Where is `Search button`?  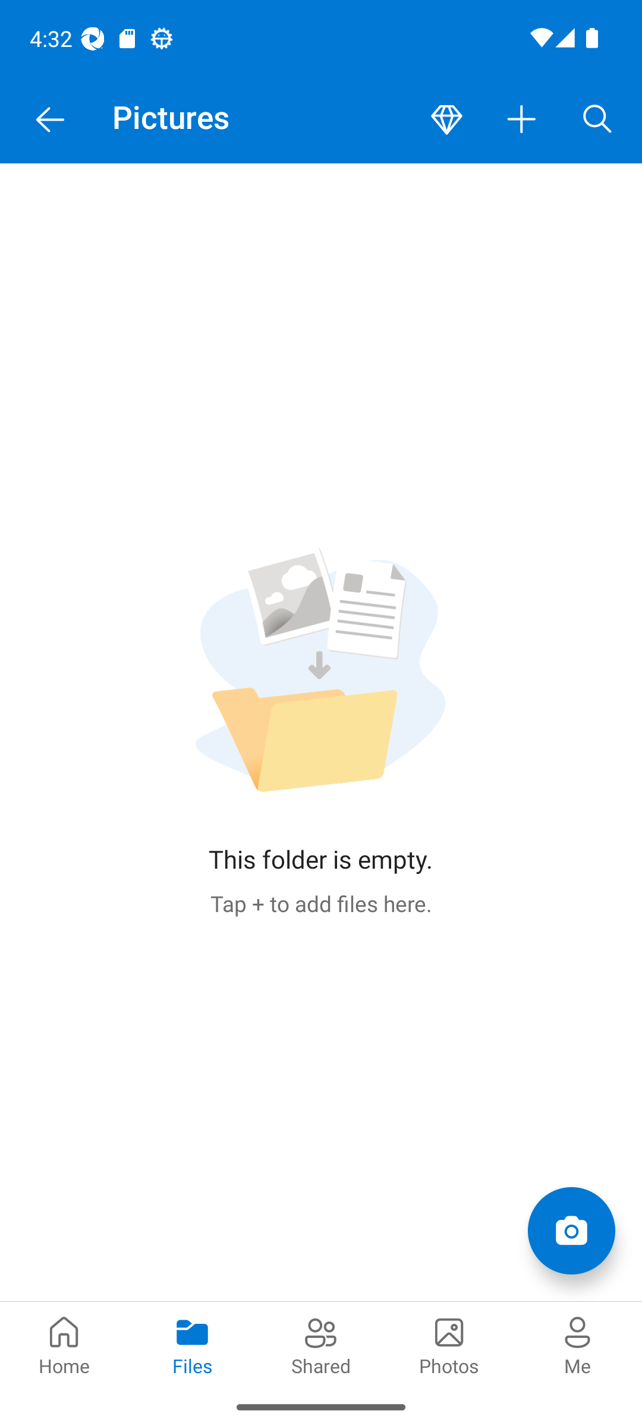
Search button is located at coordinates (597, 120).